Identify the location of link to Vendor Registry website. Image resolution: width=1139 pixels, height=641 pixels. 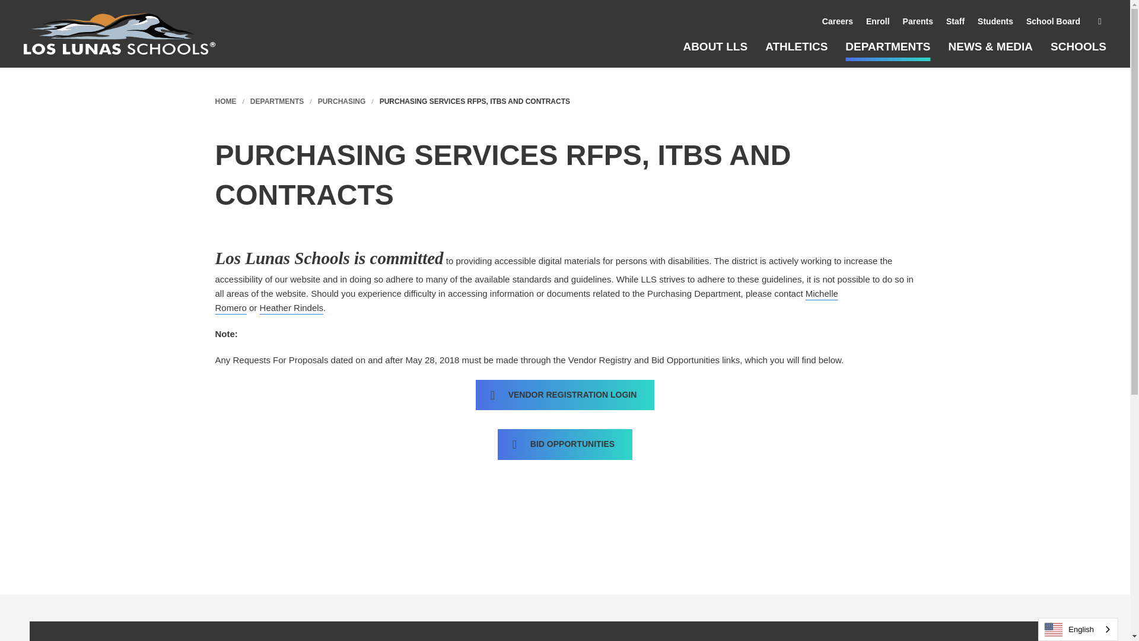
(565, 443).